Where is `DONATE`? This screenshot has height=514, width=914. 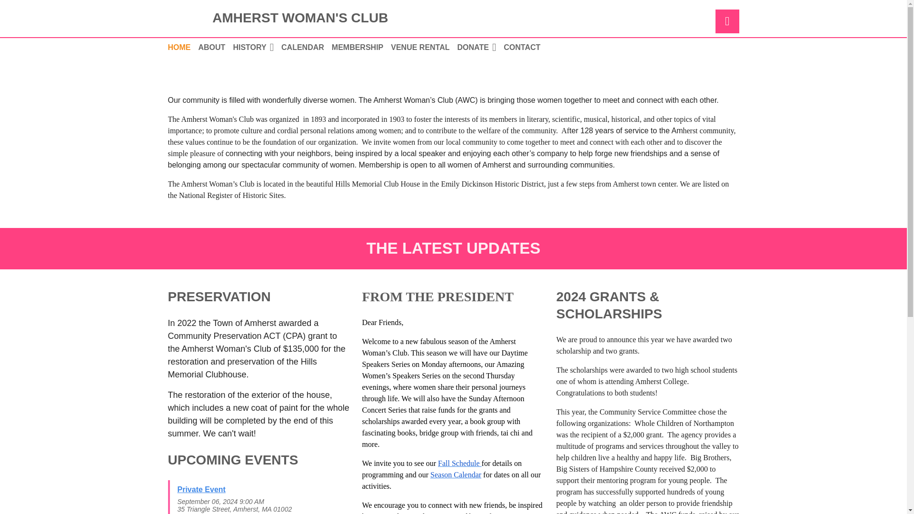 DONATE is located at coordinates (481, 47).